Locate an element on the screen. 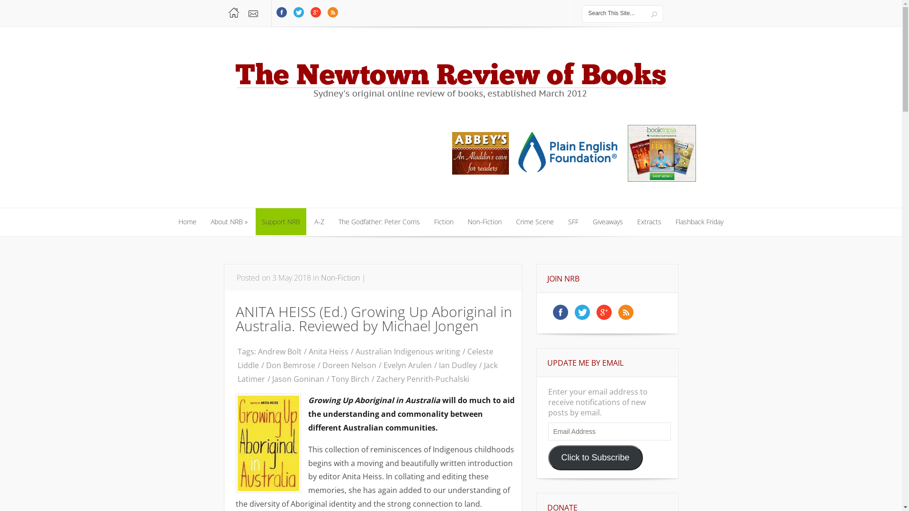 Image resolution: width=909 pixels, height=511 pixels. Fiction is located at coordinates (444, 222).